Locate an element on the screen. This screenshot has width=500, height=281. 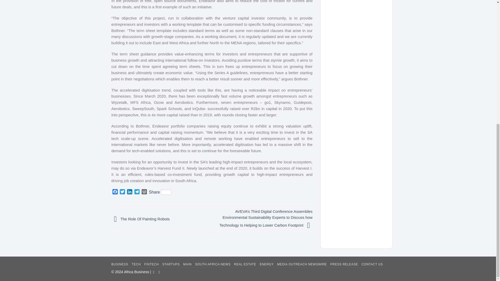
The Role Of Painting Robots is located at coordinates (141, 219).